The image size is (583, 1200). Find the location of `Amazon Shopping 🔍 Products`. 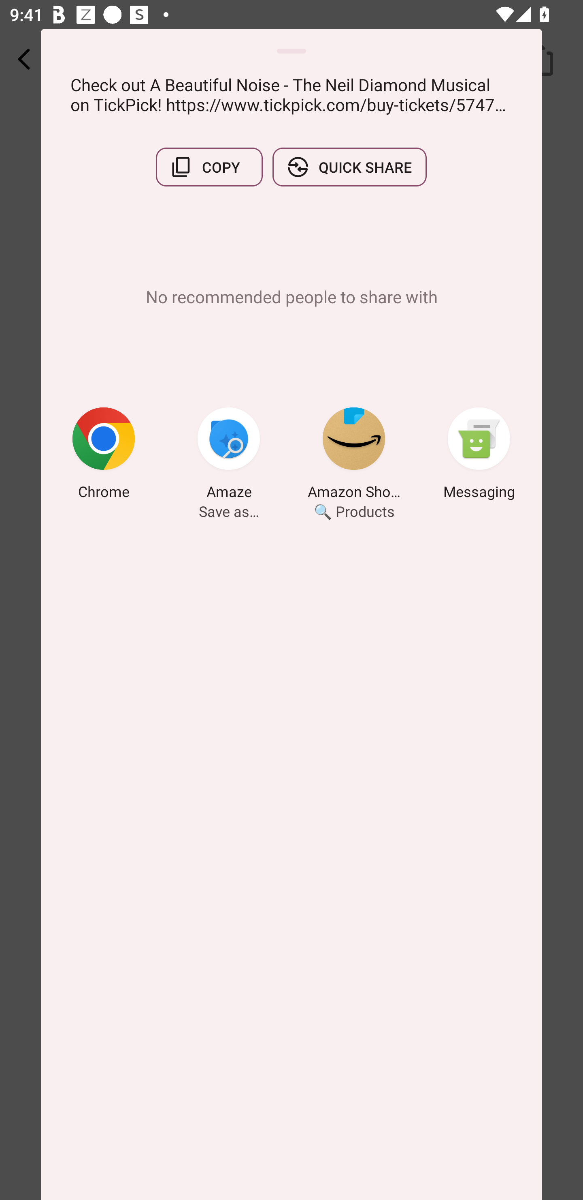

Amazon Shopping 🔍 Products is located at coordinates (354, 455).